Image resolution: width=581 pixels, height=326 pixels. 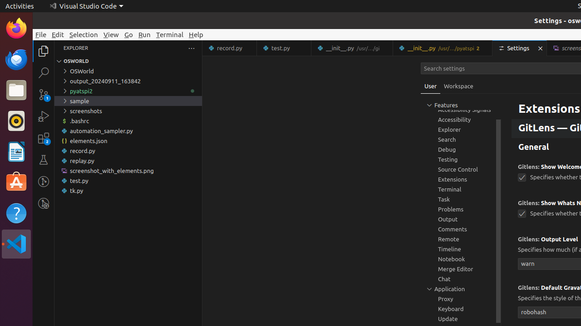 I want to click on Extensions (Ctrl+Shift+X) - 2 require restart Extensions (Ctrl+Shift+X) - 2 require restart, so click(x=44, y=138).